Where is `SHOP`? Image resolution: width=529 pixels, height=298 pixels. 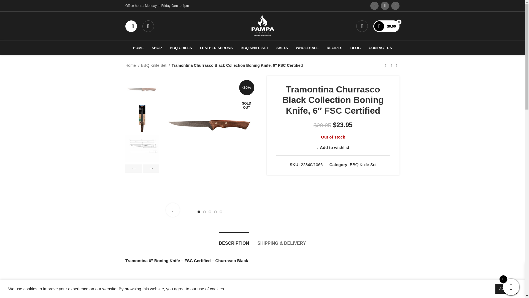
SHOP is located at coordinates (156, 48).